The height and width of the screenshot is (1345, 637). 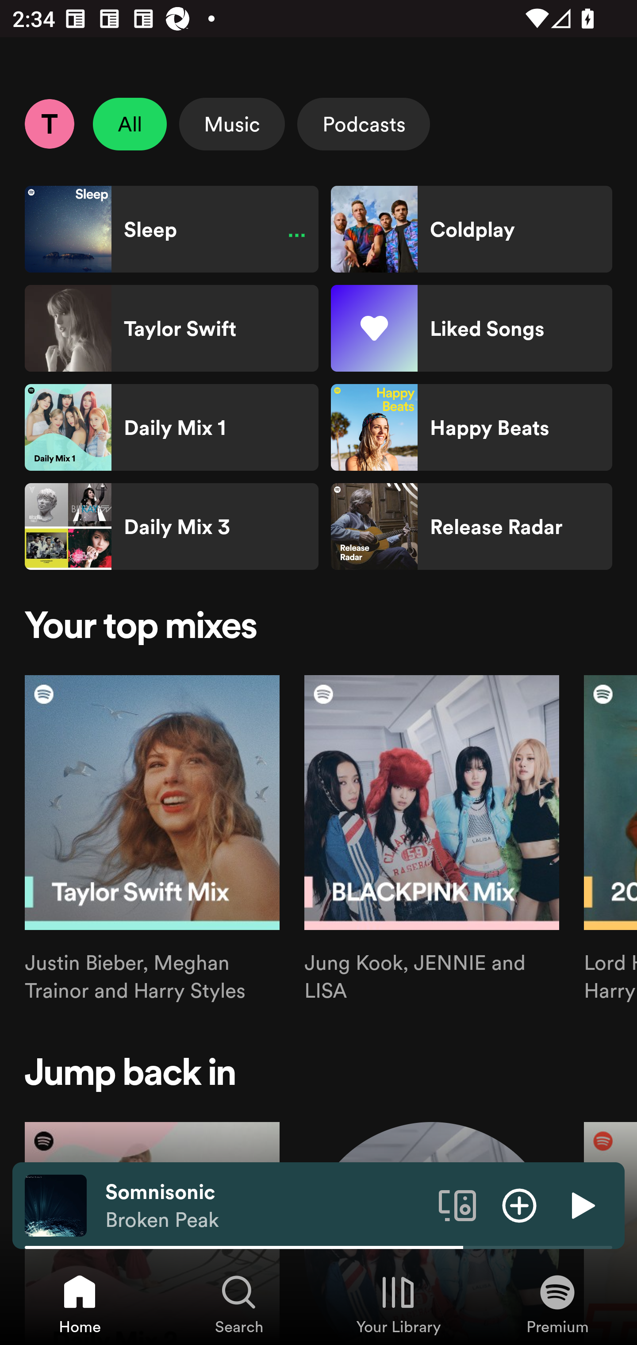 What do you see at coordinates (172, 526) in the screenshot?
I see `Daily Mix 3 Shortcut Daily Mix 3` at bounding box center [172, 526].